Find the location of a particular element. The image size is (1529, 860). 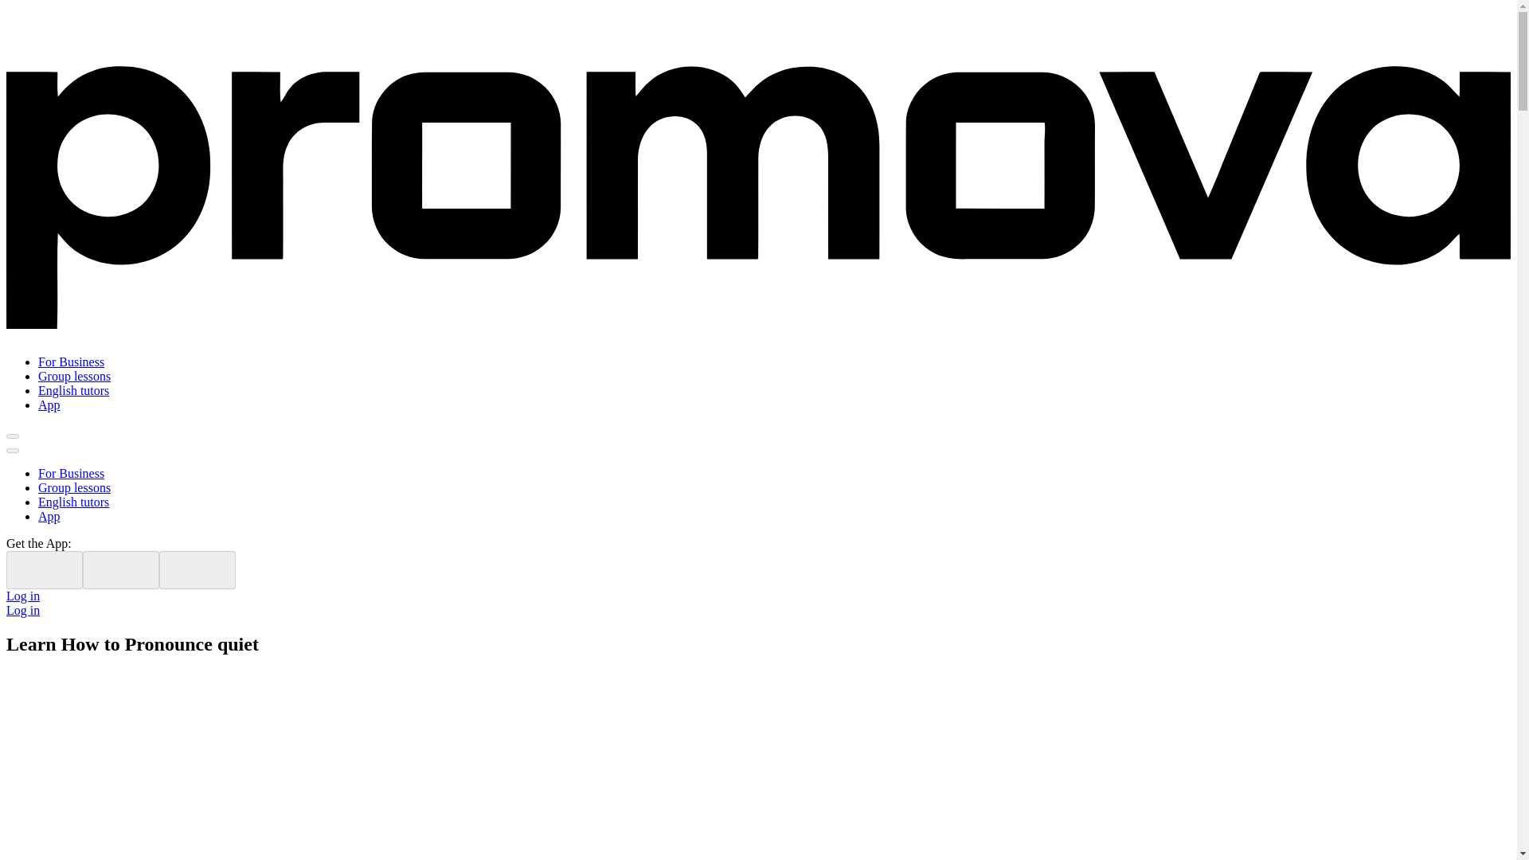

For Business is located at coordinates (71, 362).